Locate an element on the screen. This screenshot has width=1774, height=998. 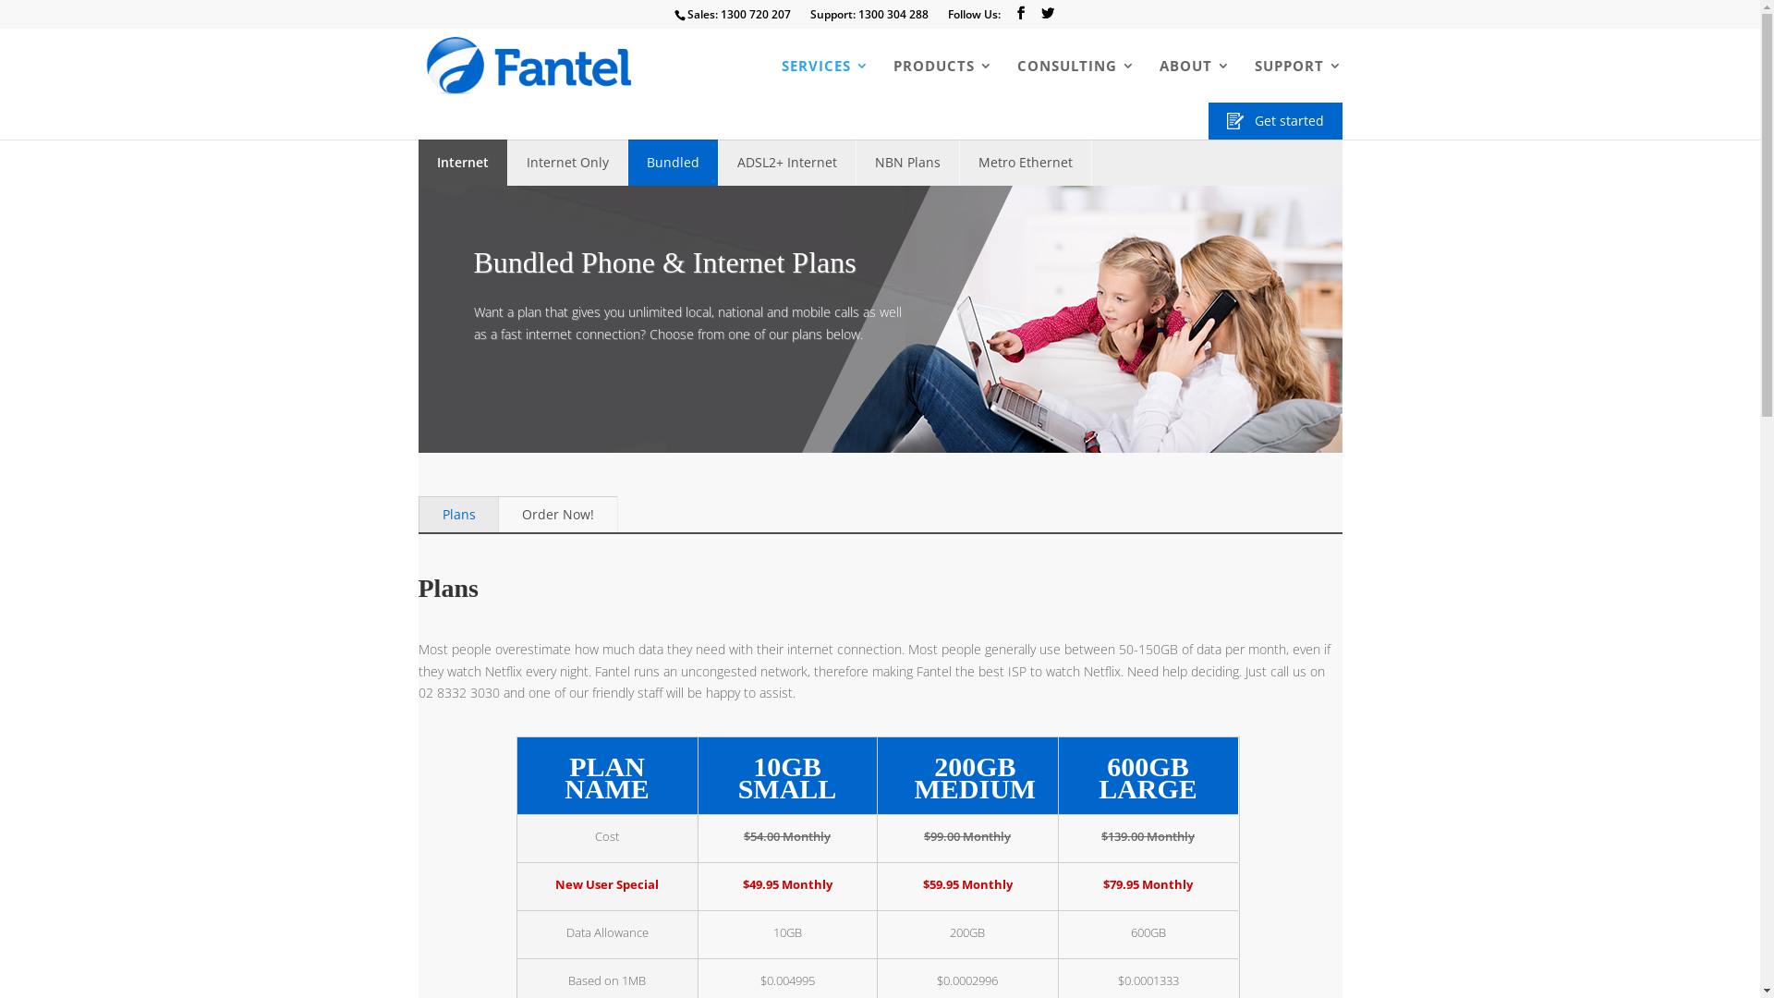
Get started is located at coordinates (1275, 121).